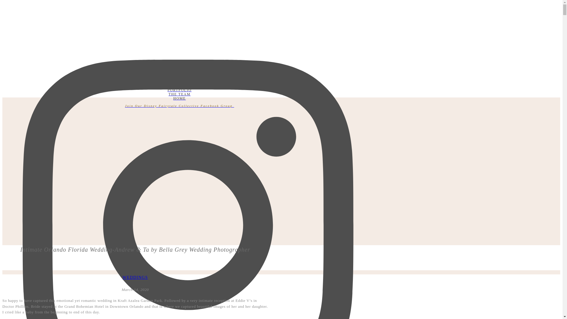 This screenshot has height=319, width=567. I want to click on FAQ, so click(179, 86).